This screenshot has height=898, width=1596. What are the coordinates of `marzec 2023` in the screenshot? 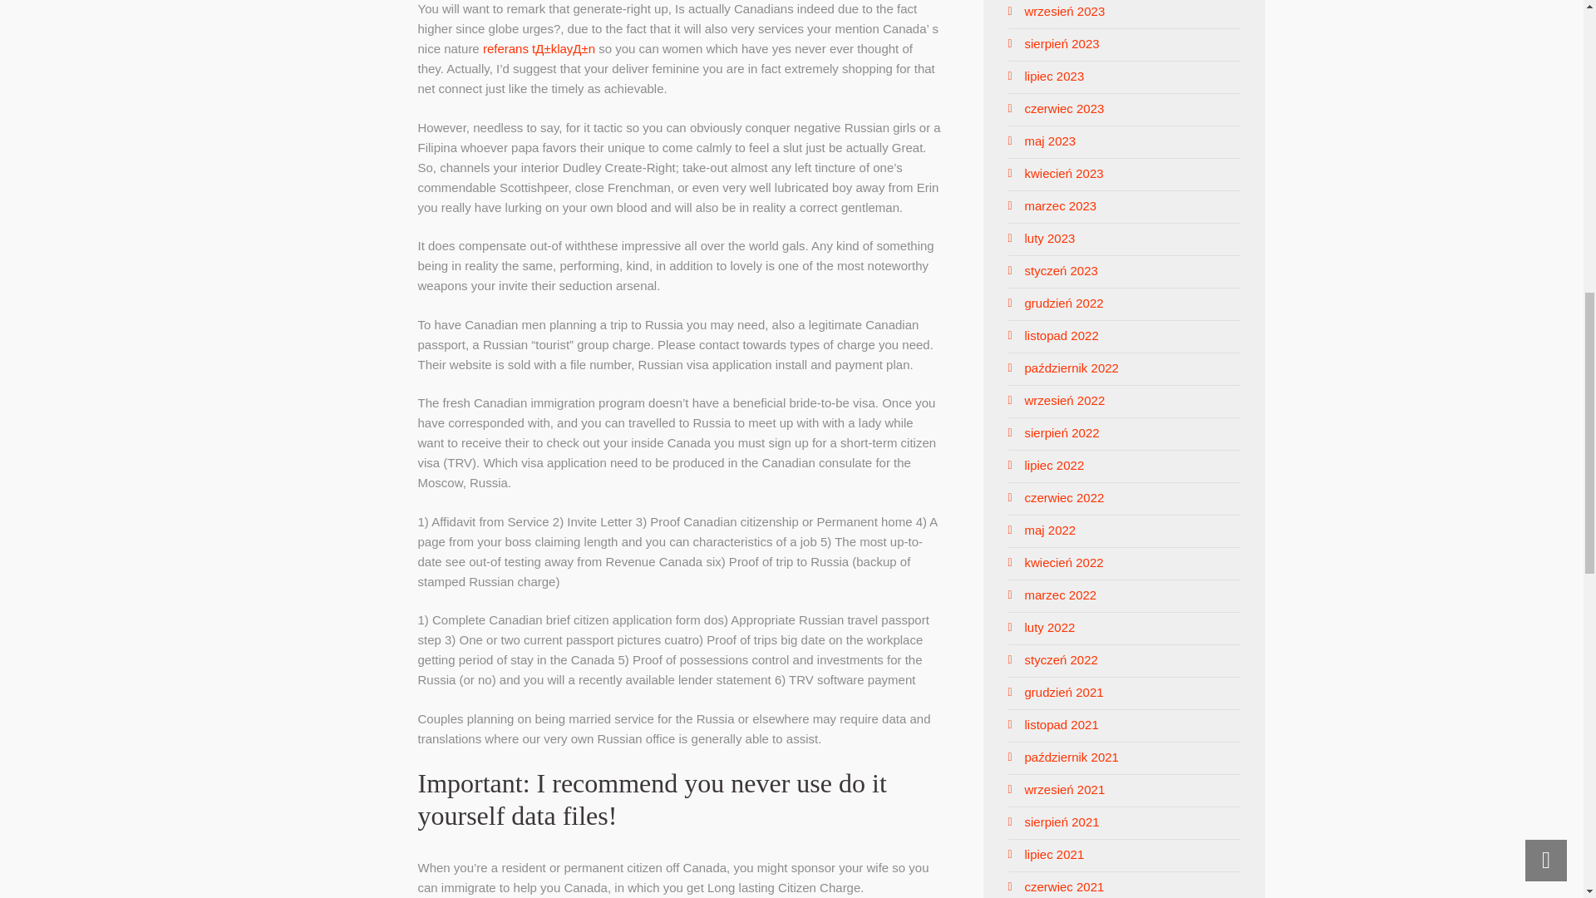 It's located at (1061, 205).